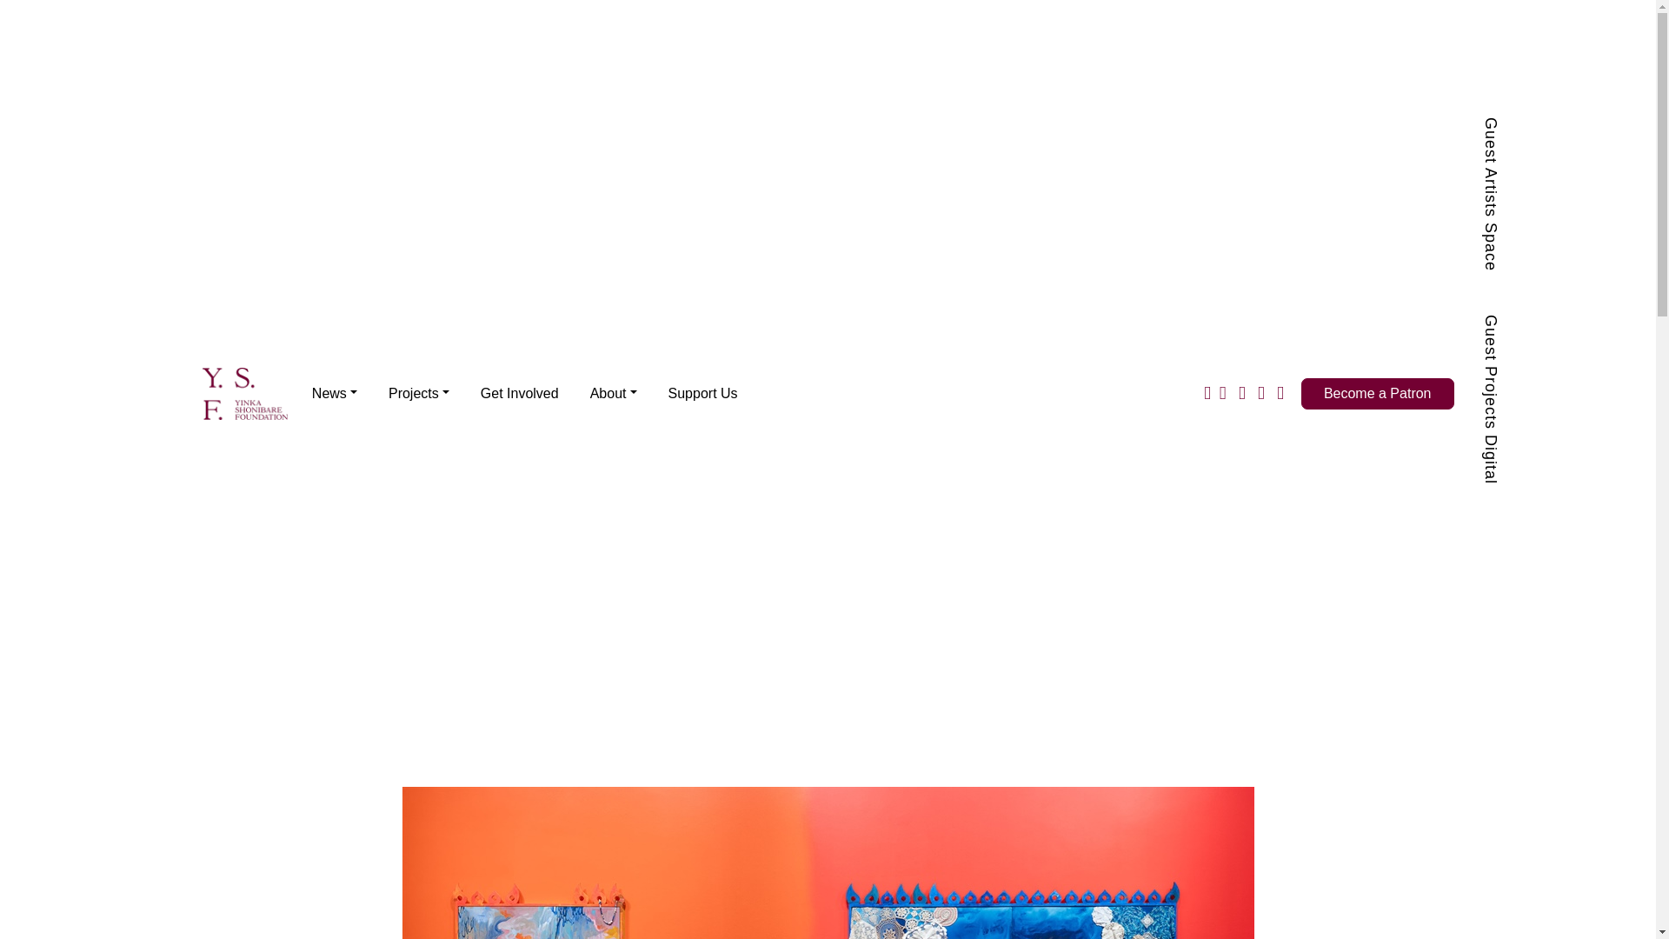 Image resolution: width=1669 pixels, height=939 pixels. I want to click on Become a Patron, so click(1377, 393).